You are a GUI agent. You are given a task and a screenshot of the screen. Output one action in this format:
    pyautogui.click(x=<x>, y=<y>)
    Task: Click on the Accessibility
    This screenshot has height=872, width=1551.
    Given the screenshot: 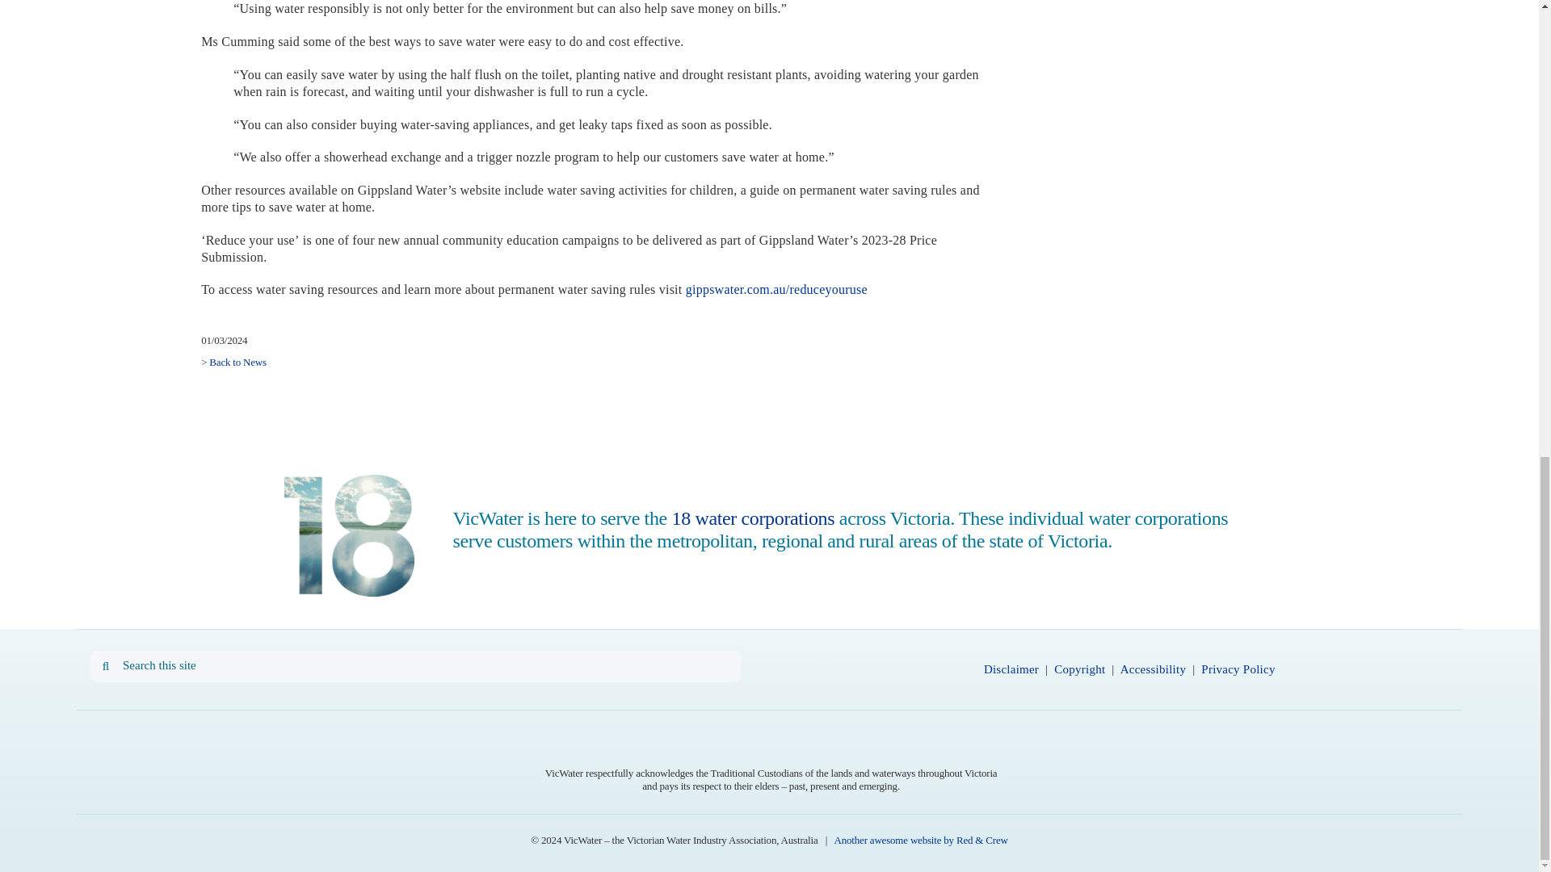 What is the action you would take?
    pyautogui.click(x=1153, y=669)
    